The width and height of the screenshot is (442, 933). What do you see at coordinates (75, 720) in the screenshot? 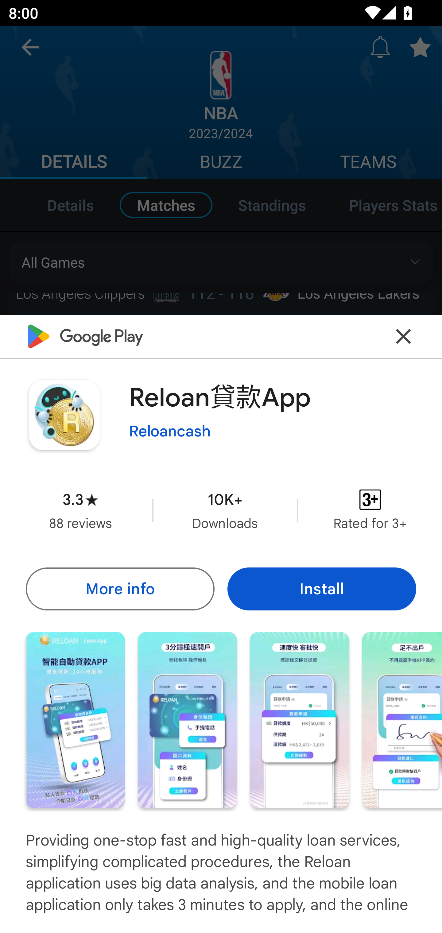
I see `Screenshot "1" of "5"` at bounding box center [75, 720].